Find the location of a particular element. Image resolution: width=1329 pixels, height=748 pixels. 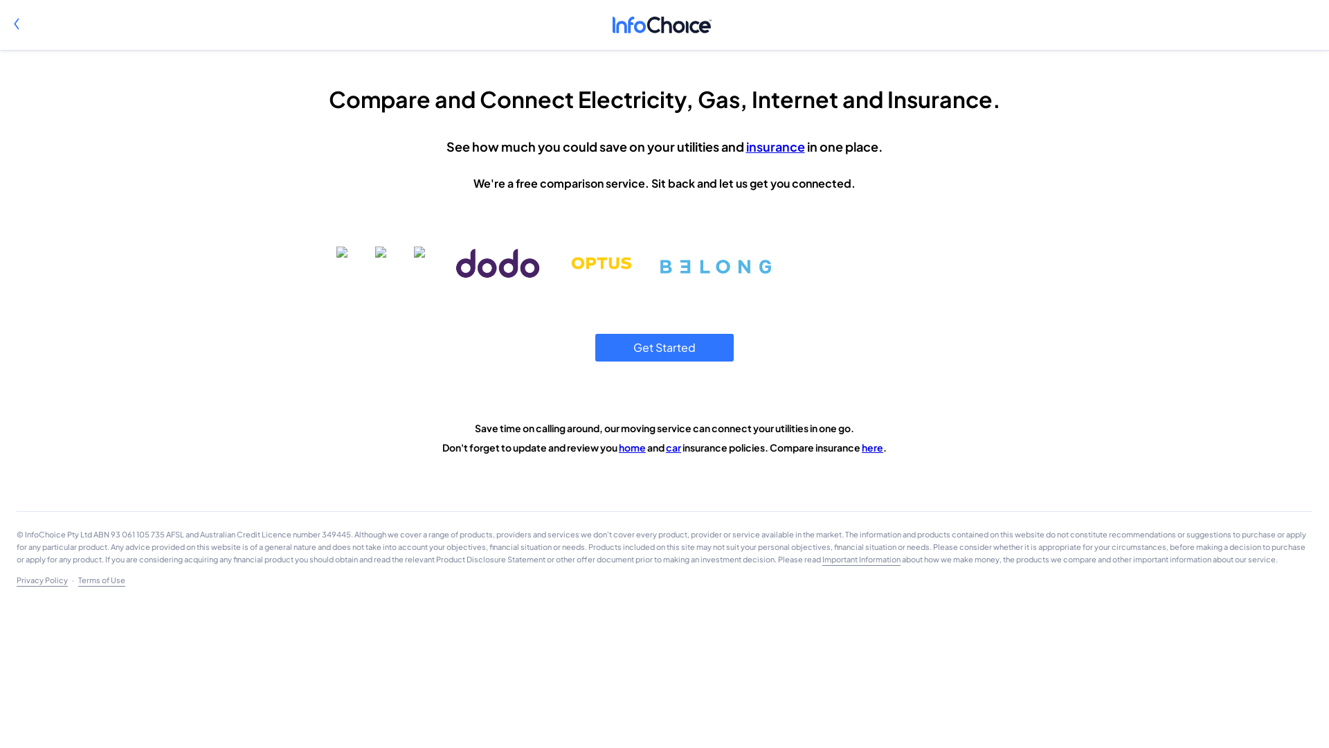

Tango Energy is located at coordinates (426, 262).